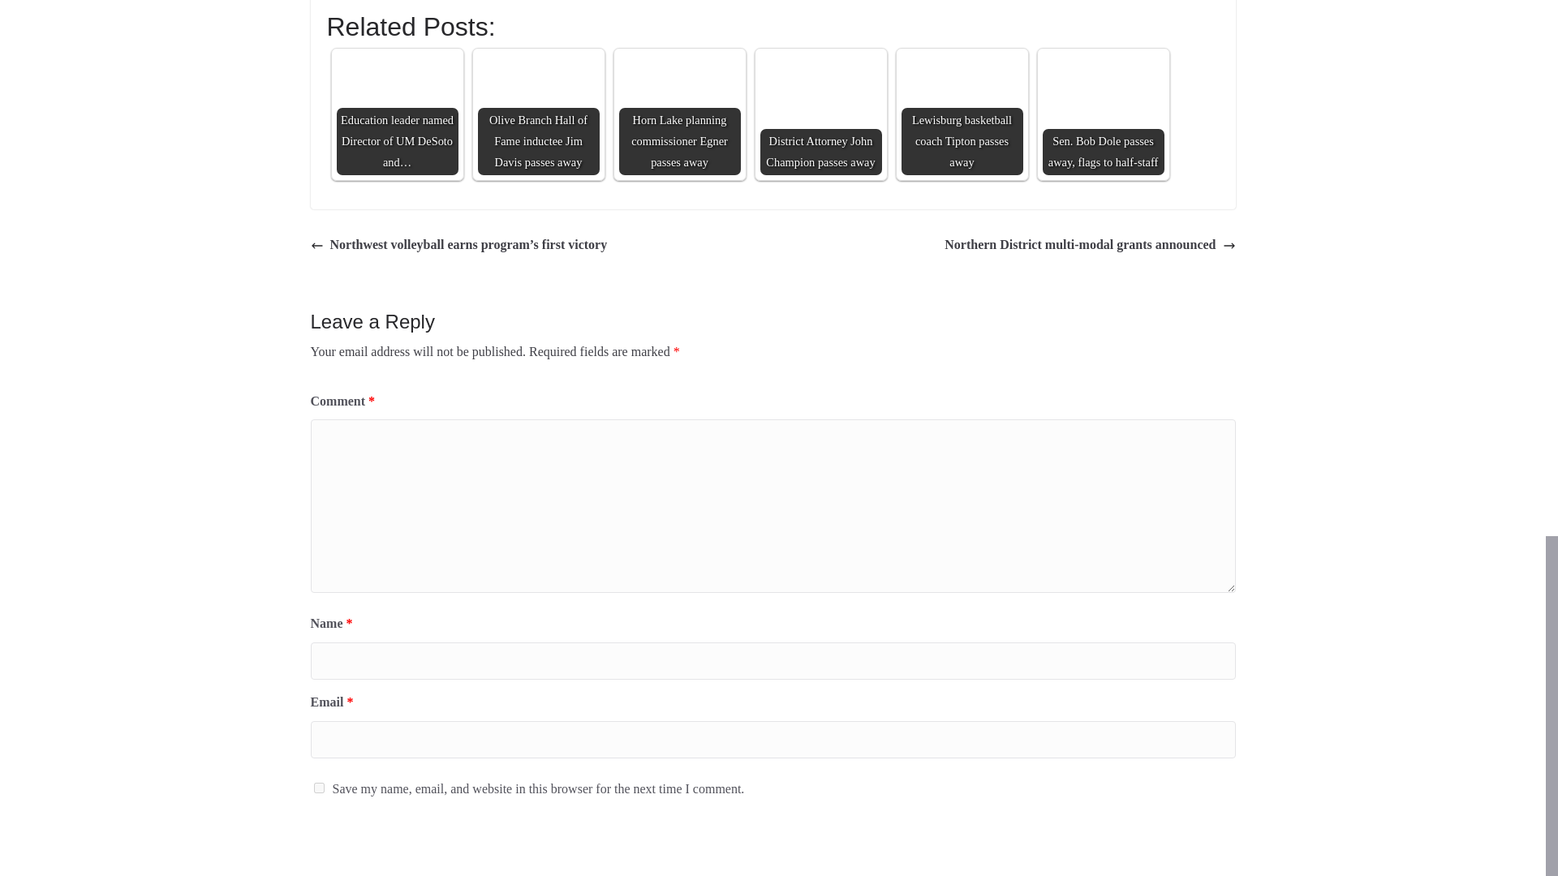 Image resolution: width=1558 pixels, height=876 pixels. I want to click on Sen. Bob Dole passes away, flags to half-staff, so click(1103, 94).